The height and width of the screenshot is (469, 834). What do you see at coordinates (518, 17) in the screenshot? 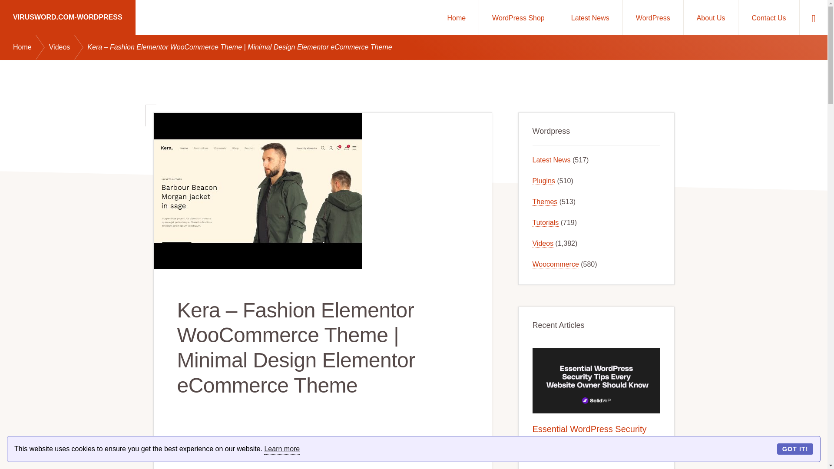
I see `WordPress Shop` at bounding box center [518, 17].